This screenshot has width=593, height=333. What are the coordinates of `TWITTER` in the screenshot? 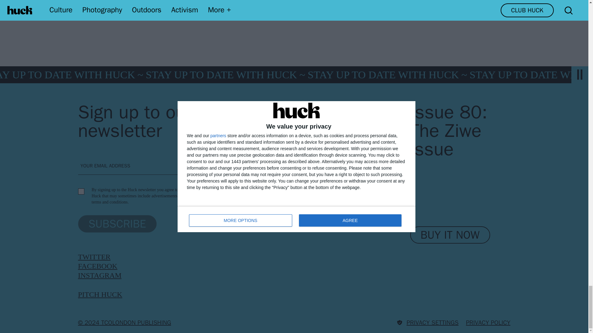 It's located at (94, 257).